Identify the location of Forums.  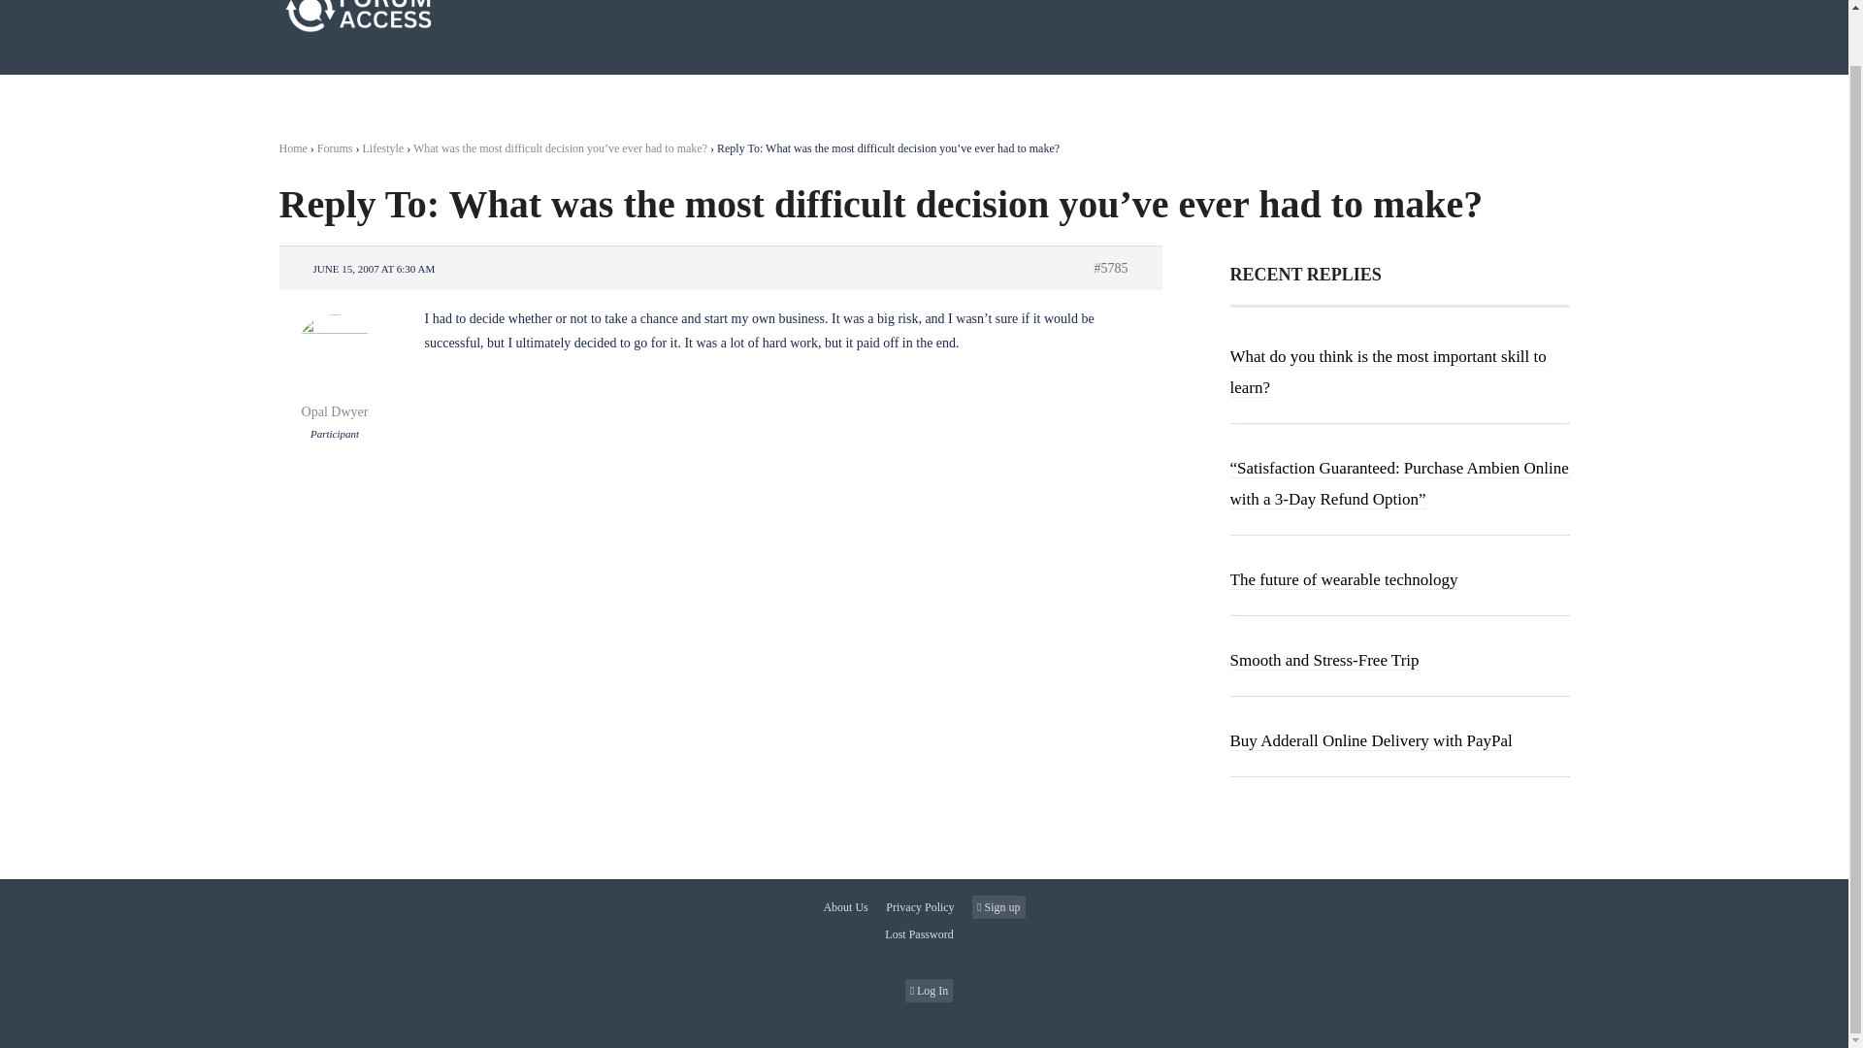
(335, 147).